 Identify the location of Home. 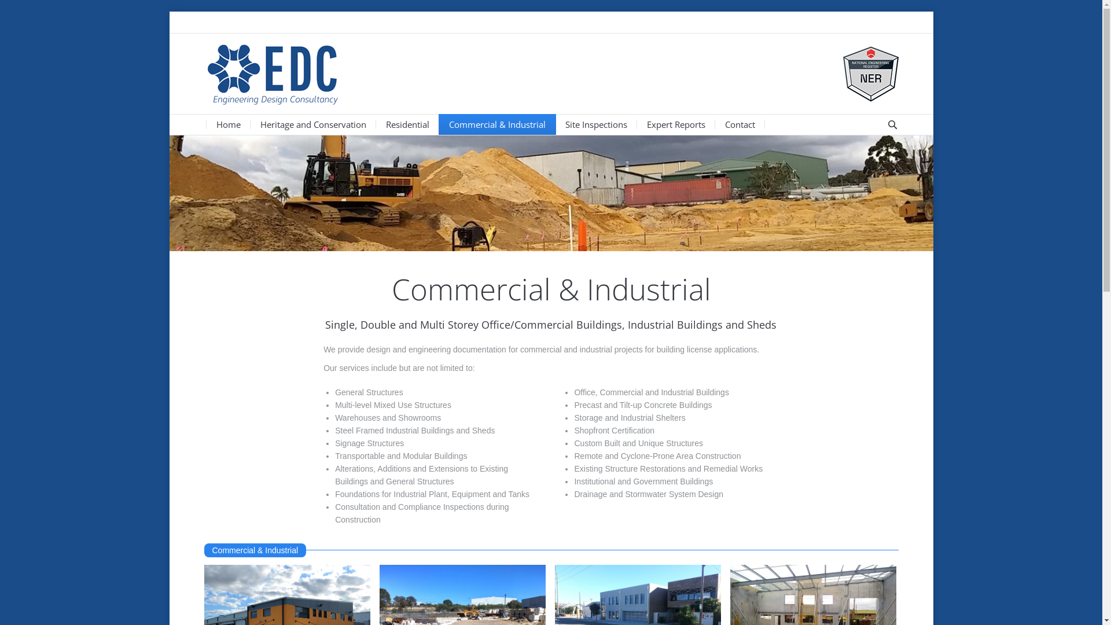
(229, 124).